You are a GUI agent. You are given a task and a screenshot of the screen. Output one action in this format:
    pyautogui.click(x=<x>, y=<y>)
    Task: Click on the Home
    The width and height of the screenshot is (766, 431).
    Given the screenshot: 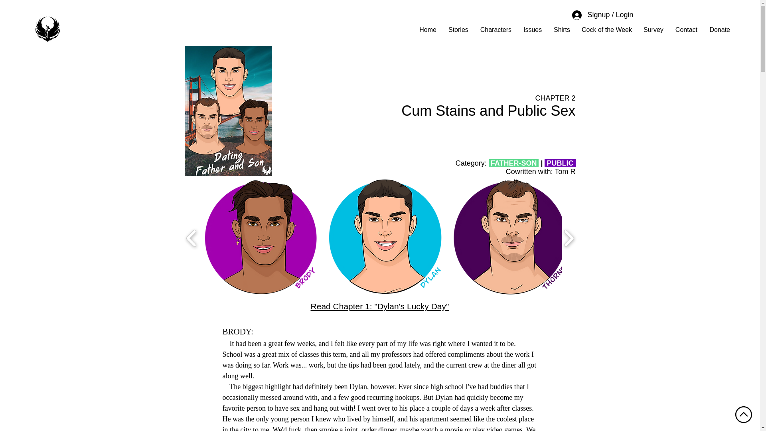 What is the action you would take?
    pyautogui.click(x=428, y=30)
    